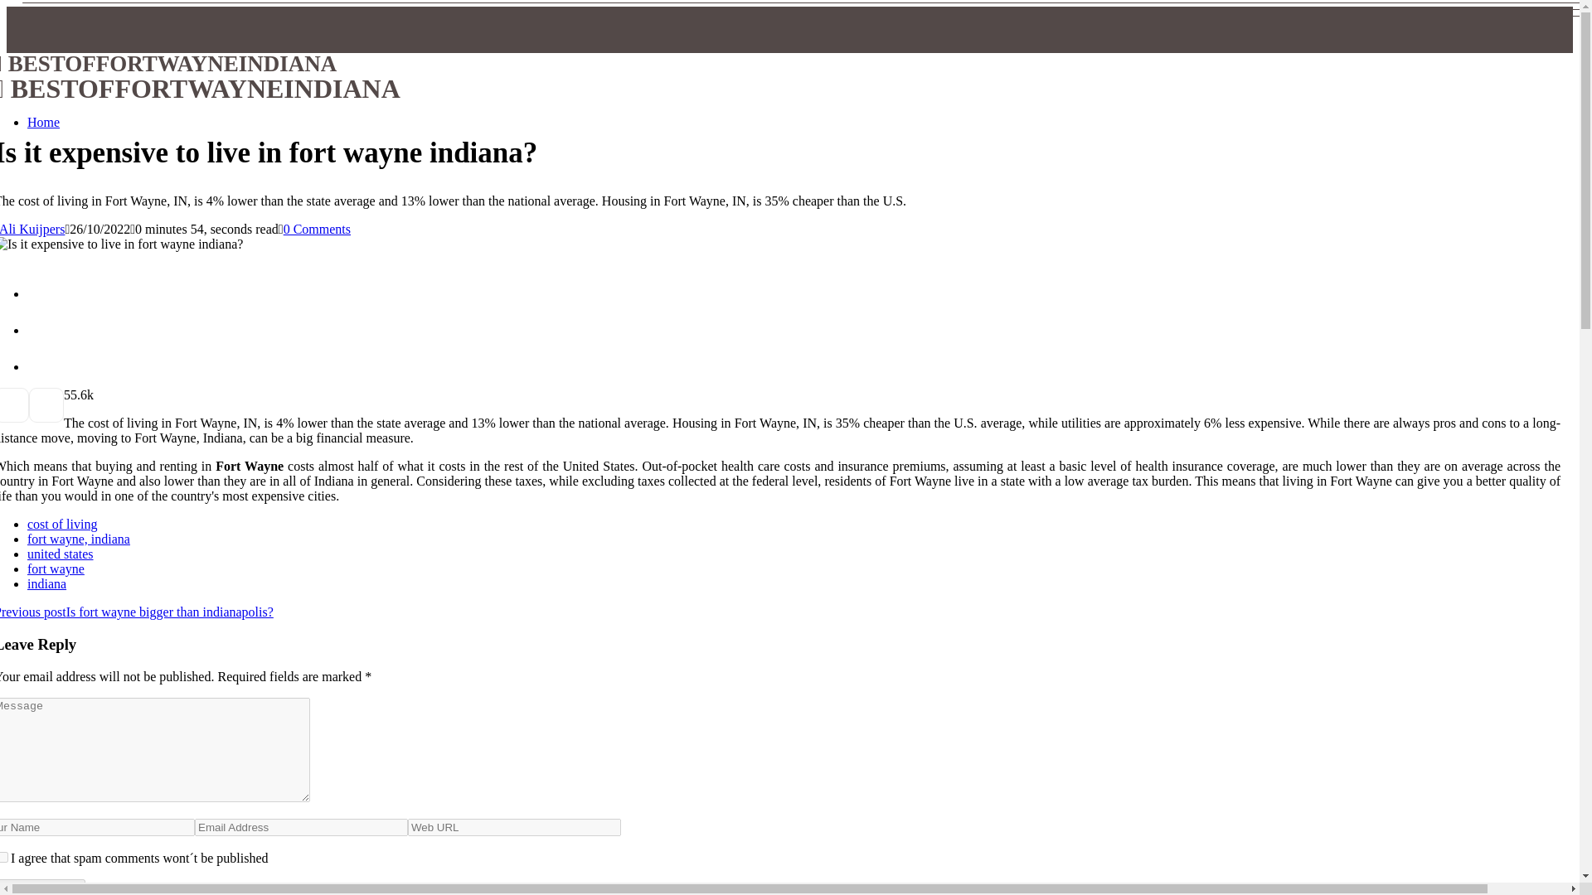 The width and height of the screenshot is (1592, 895). I want to click on united states, so click(60, 554).